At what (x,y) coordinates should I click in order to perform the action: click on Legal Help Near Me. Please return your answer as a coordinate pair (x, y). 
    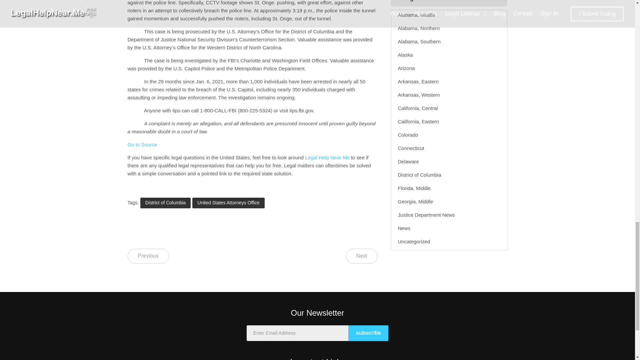
    Looking at the image, I should click on (327, 157).